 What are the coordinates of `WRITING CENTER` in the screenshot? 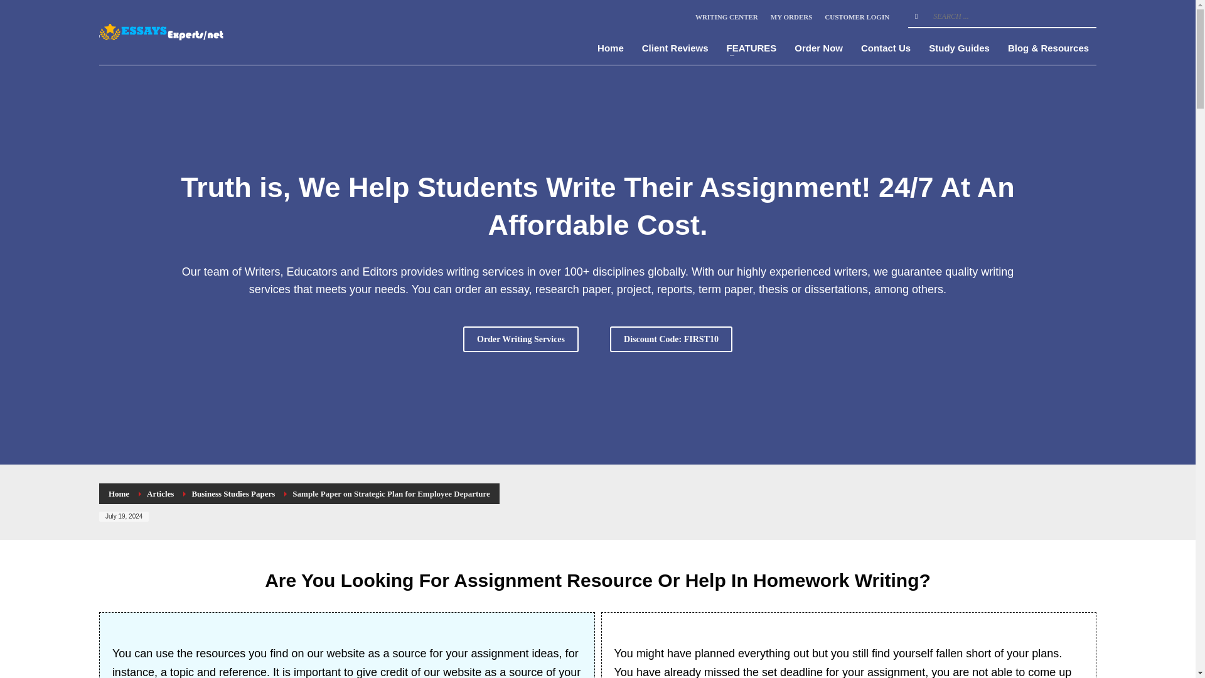 It's located at (726, 16).